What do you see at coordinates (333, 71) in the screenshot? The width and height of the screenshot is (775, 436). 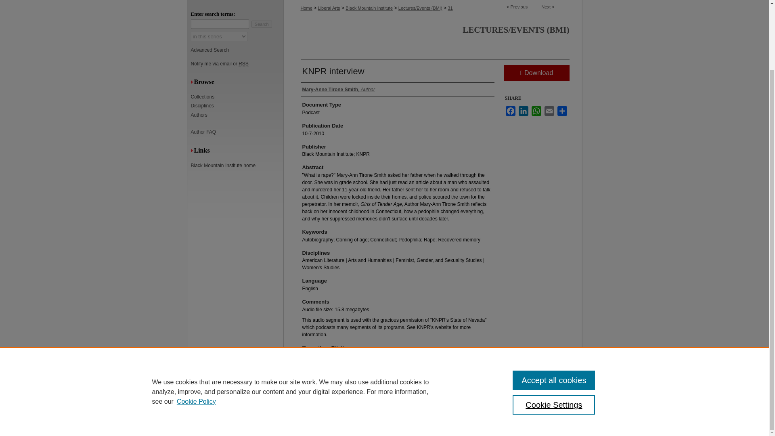 I see `KNPR interview` at bounding box center [333, 71].